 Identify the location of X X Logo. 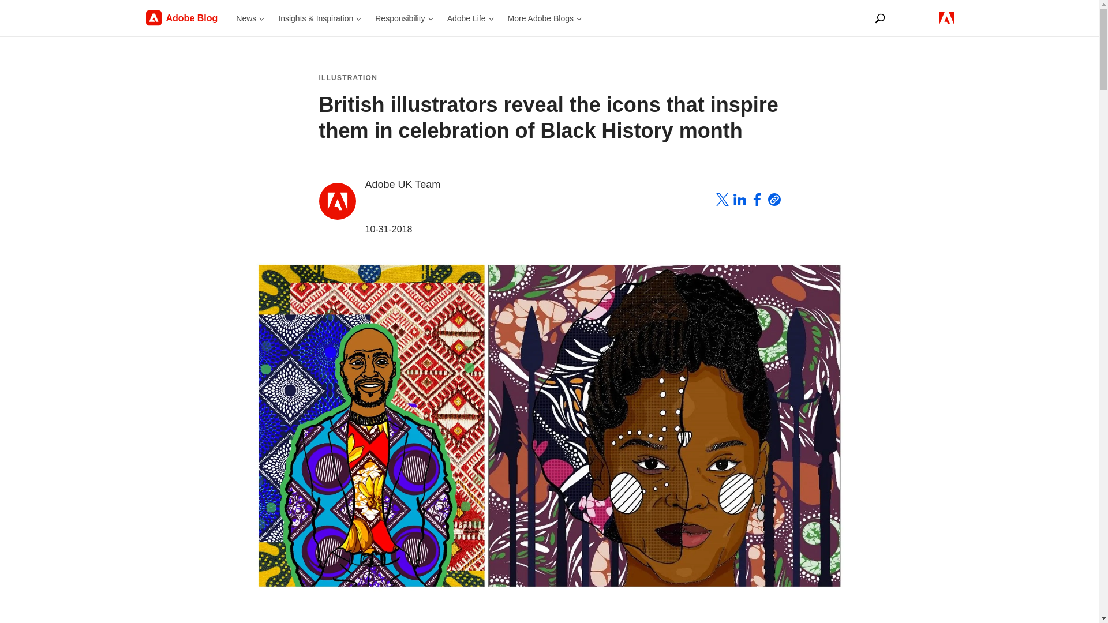
(721, 202).